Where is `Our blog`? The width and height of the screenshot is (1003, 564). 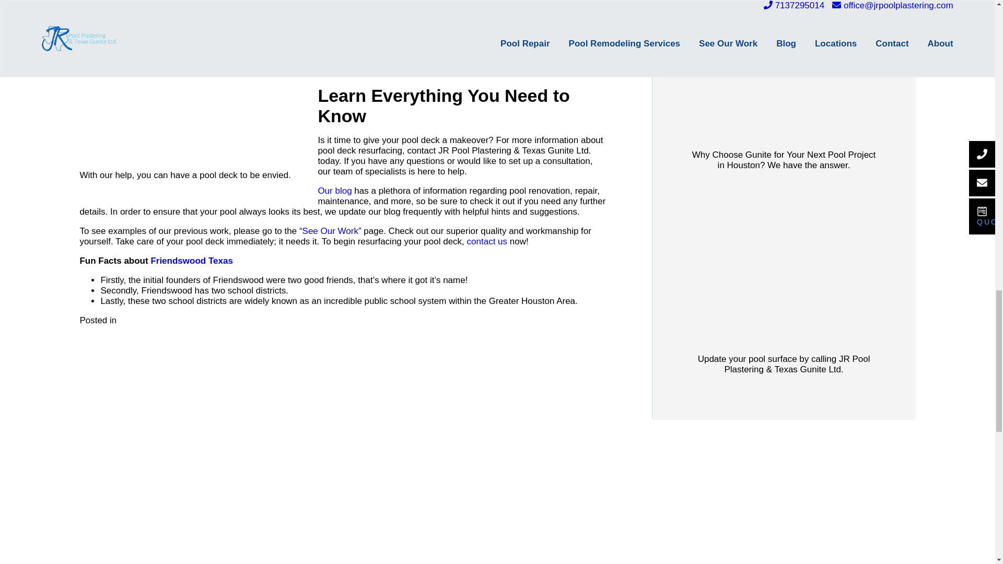 Our blog is located at coordinates (334, 191).